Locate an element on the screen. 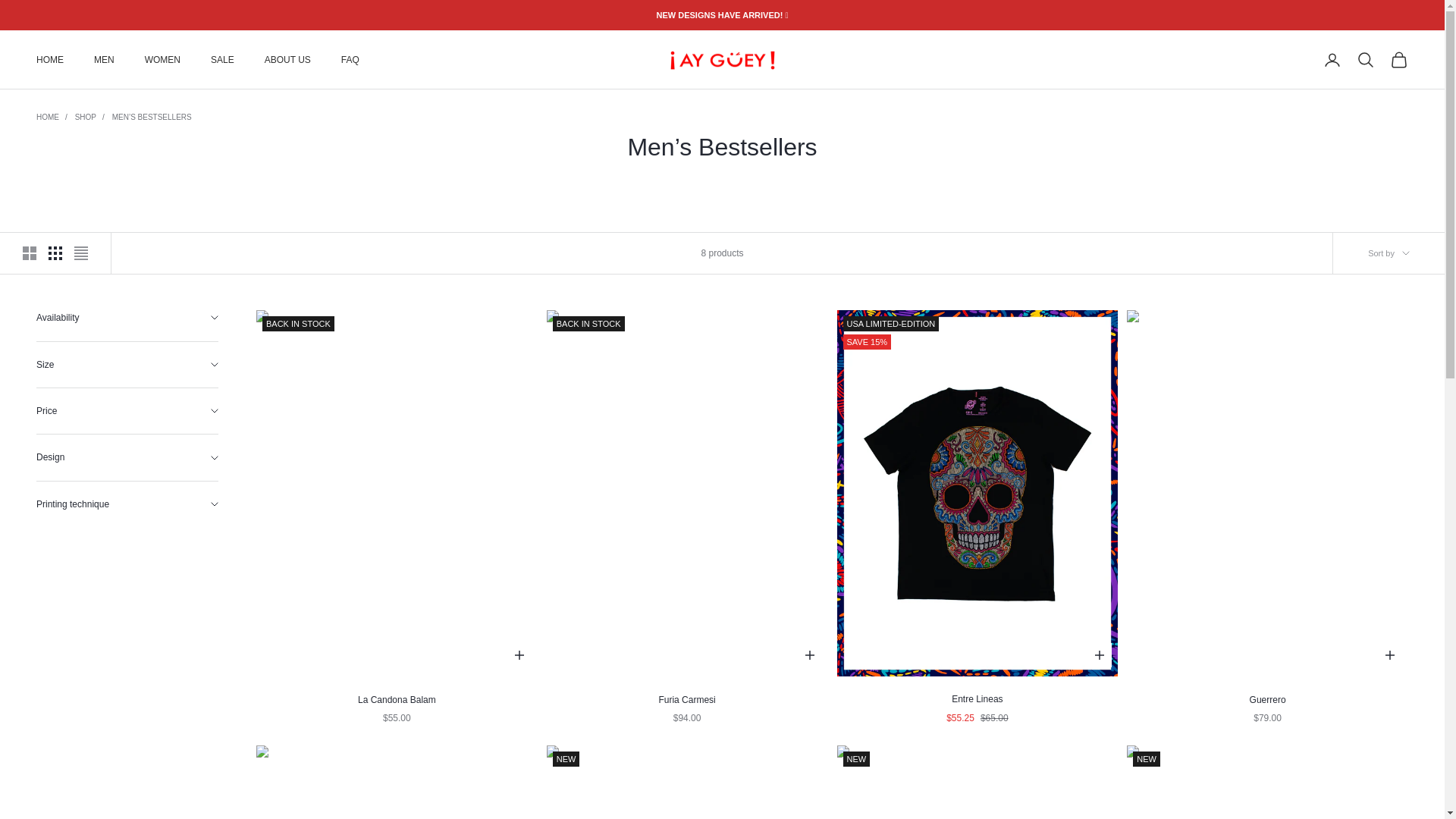 The height and width of the screenshot is (819, 1456). HOME is located at coordinates (50, 59).